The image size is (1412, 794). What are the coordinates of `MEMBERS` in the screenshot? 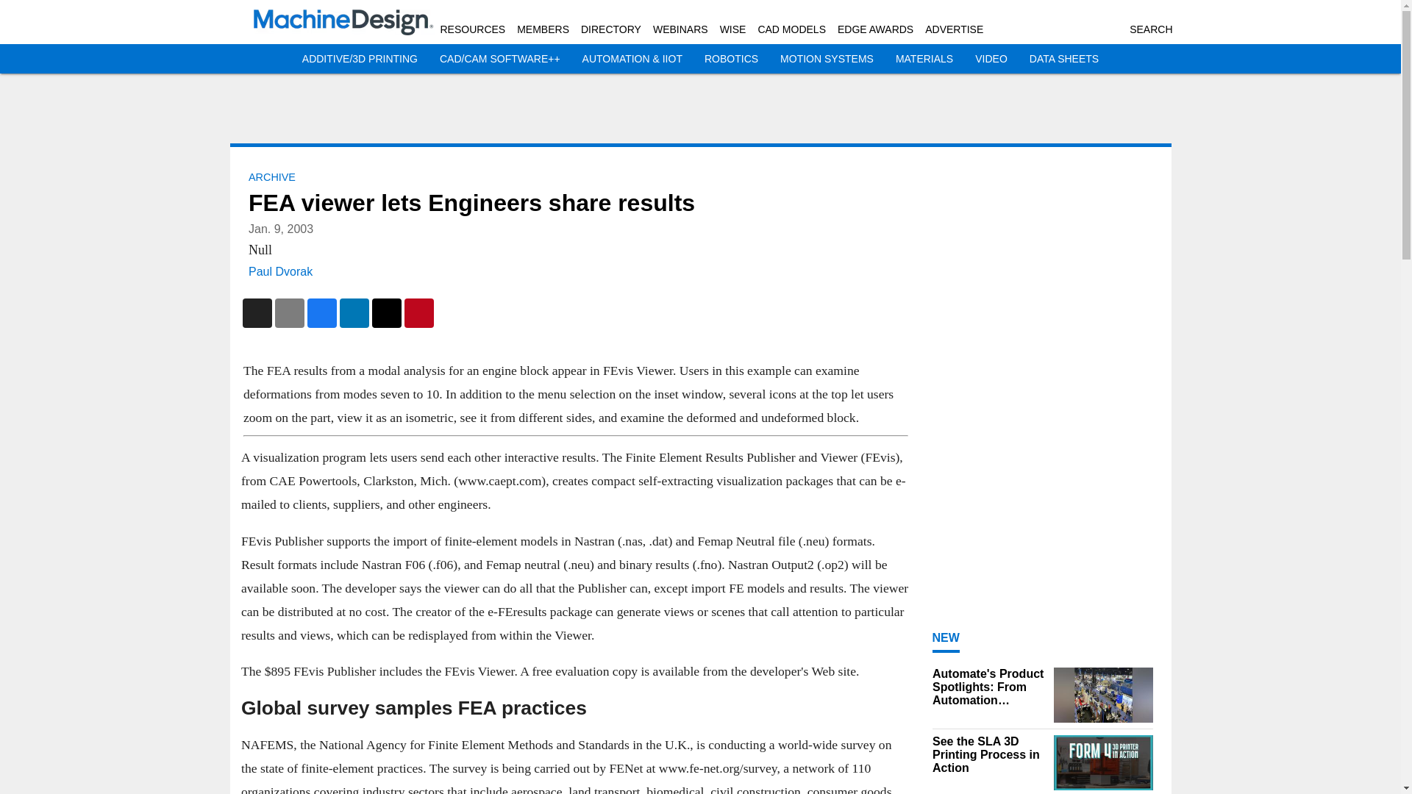 It's located at (543, 29).